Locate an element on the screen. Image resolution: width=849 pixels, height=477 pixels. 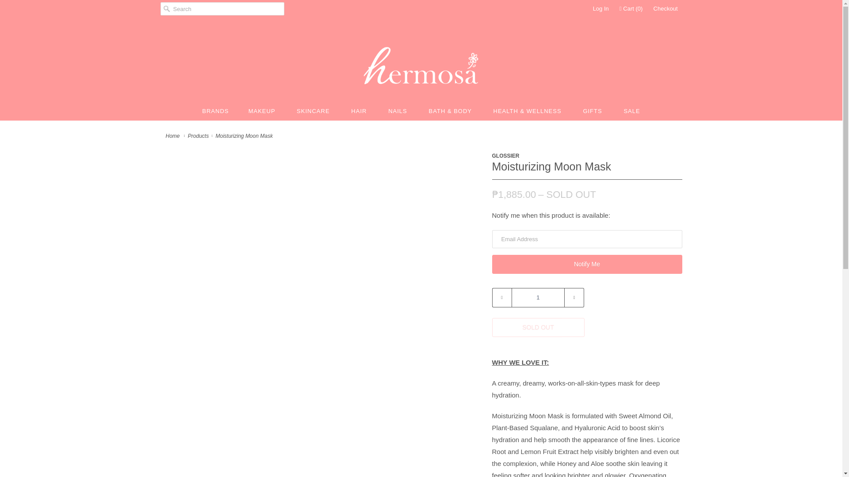
Notify Me is located at coordinates (586, 264).